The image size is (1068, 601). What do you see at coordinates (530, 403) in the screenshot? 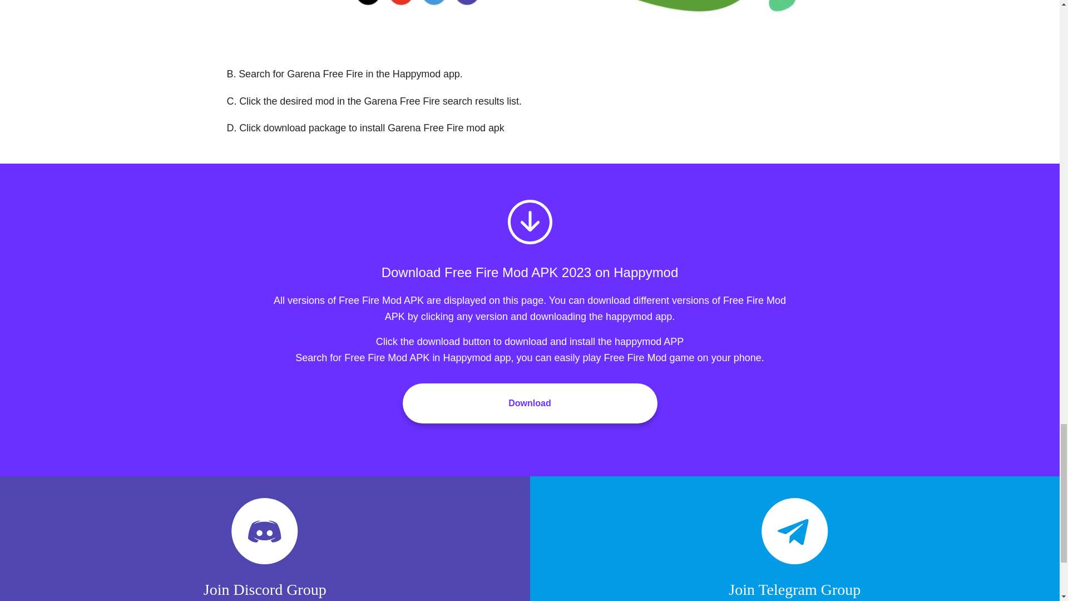
I see `Download` at bounding box center [530, 403].